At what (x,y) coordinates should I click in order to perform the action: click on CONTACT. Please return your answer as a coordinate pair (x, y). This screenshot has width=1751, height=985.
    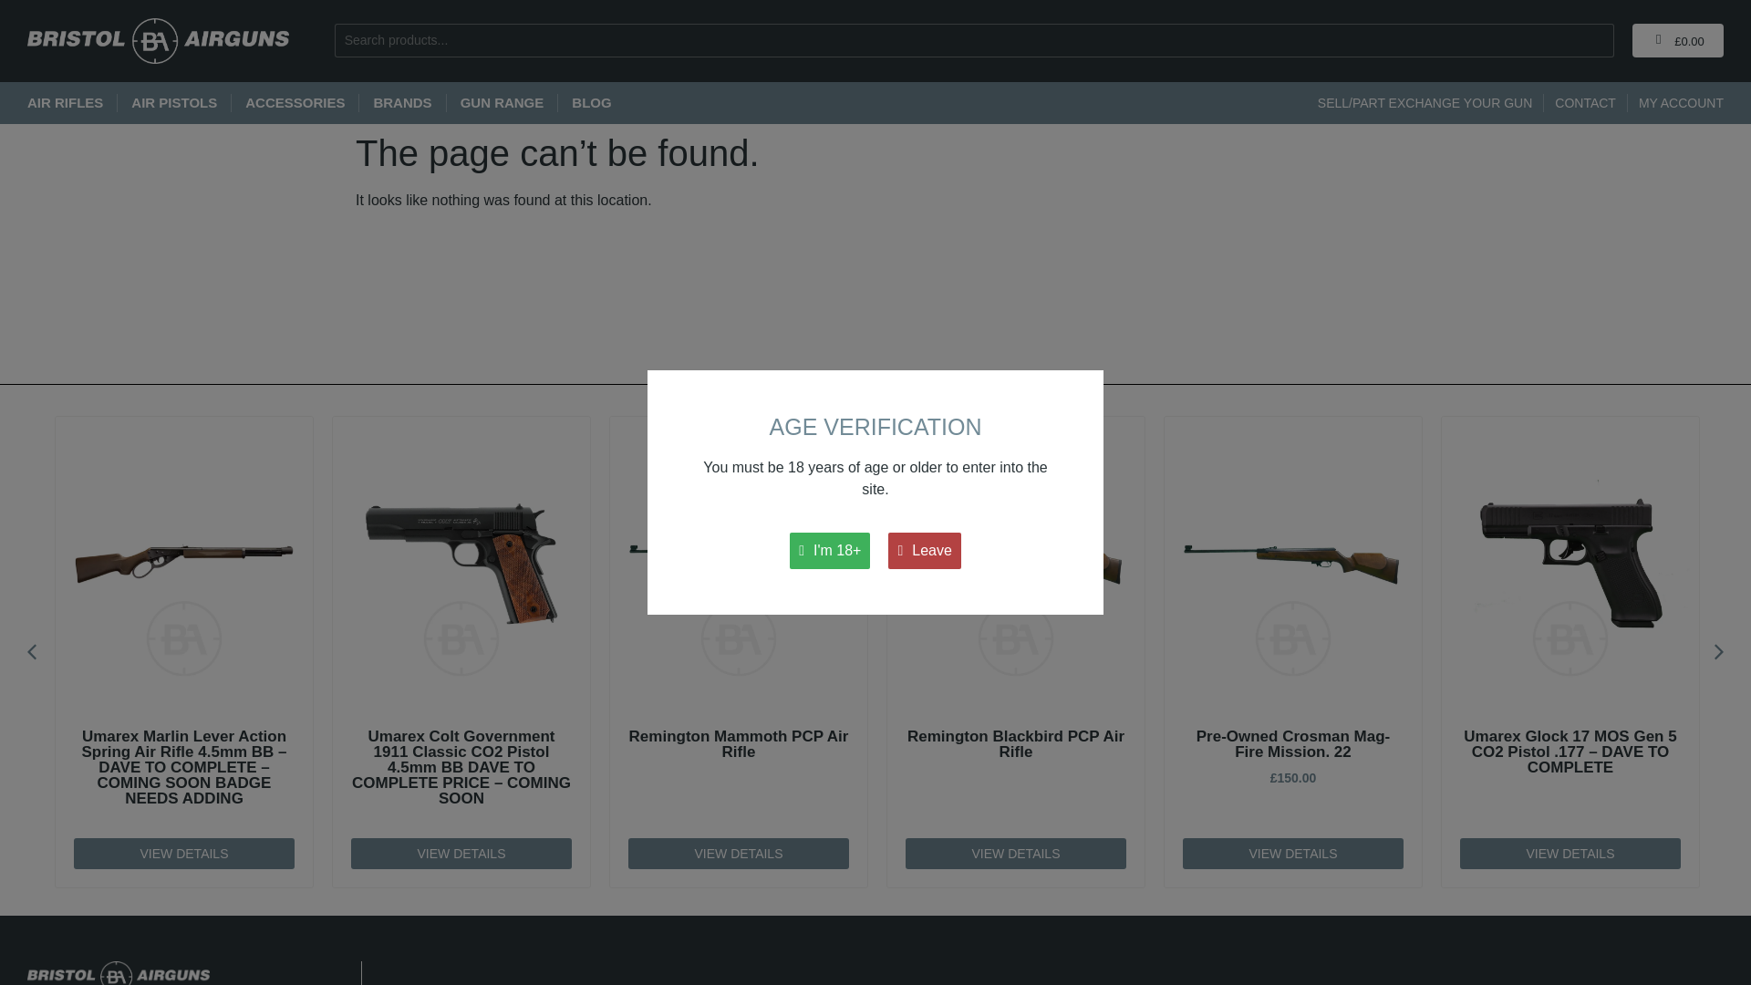
    Looking at the image, I should click on (1585, 102).